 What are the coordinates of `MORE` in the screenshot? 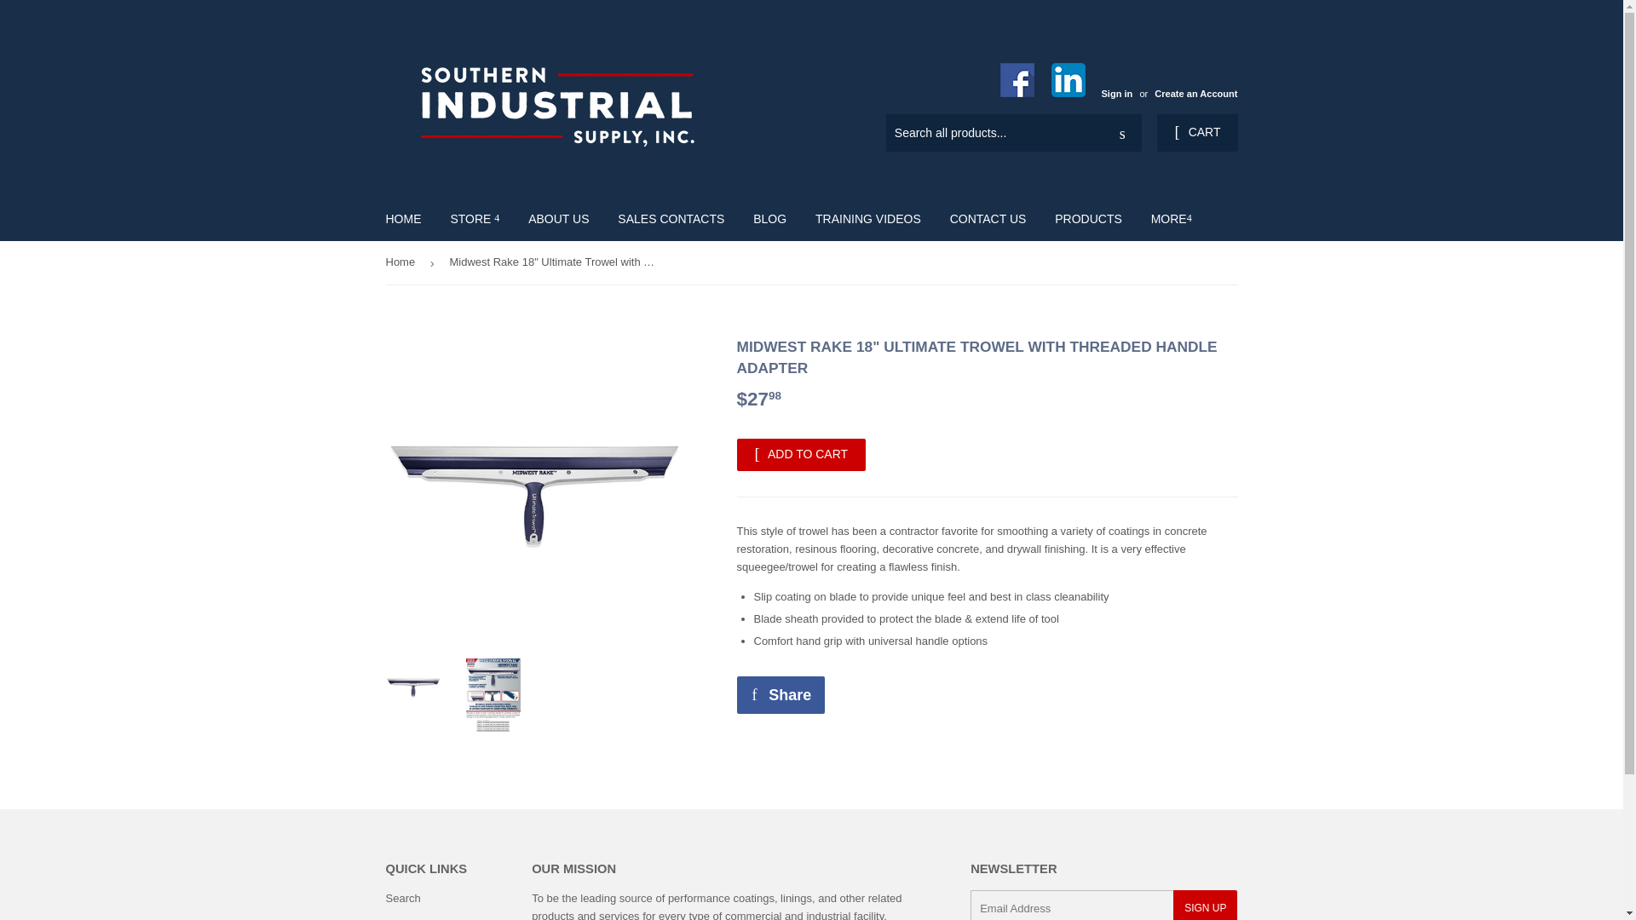 It's located at (1171, 218).